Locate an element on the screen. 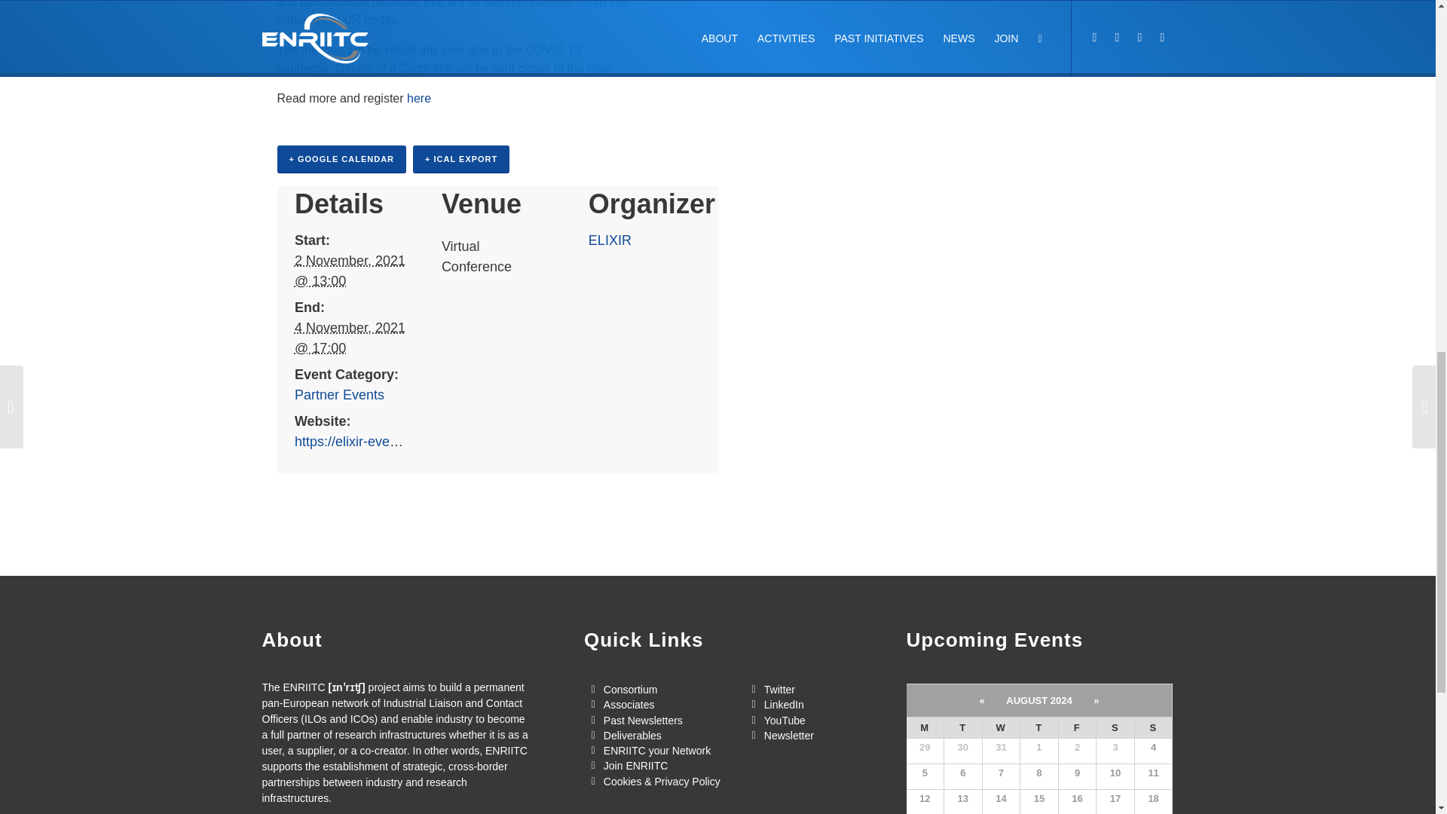 Image resolution: width=1447 pixels, height=814 pixels. 2021-11-04 is located at coordinates (350, 338).